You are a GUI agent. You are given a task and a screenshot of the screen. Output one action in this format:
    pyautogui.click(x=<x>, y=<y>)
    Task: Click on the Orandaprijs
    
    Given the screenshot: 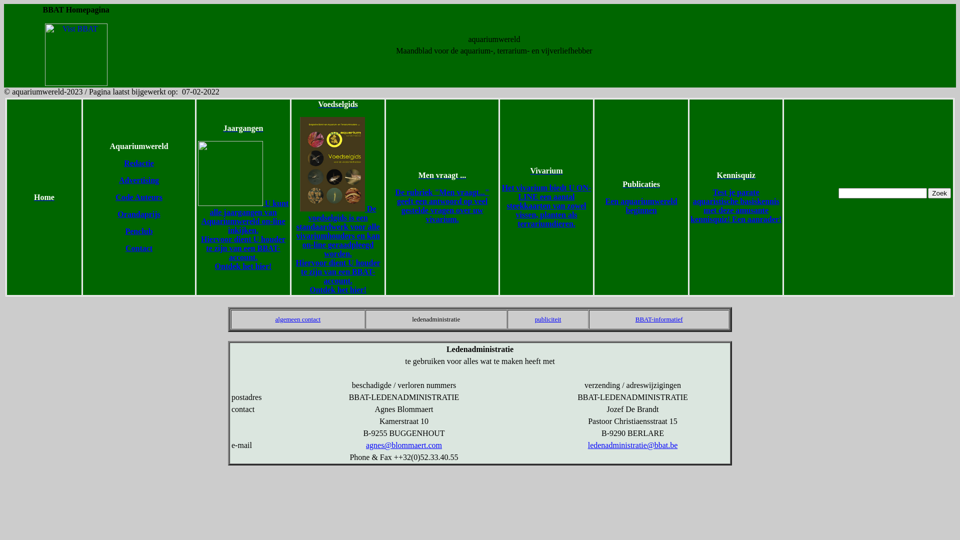 What is the action you would take?
    pyautogui.click(x=139, y=214)
    